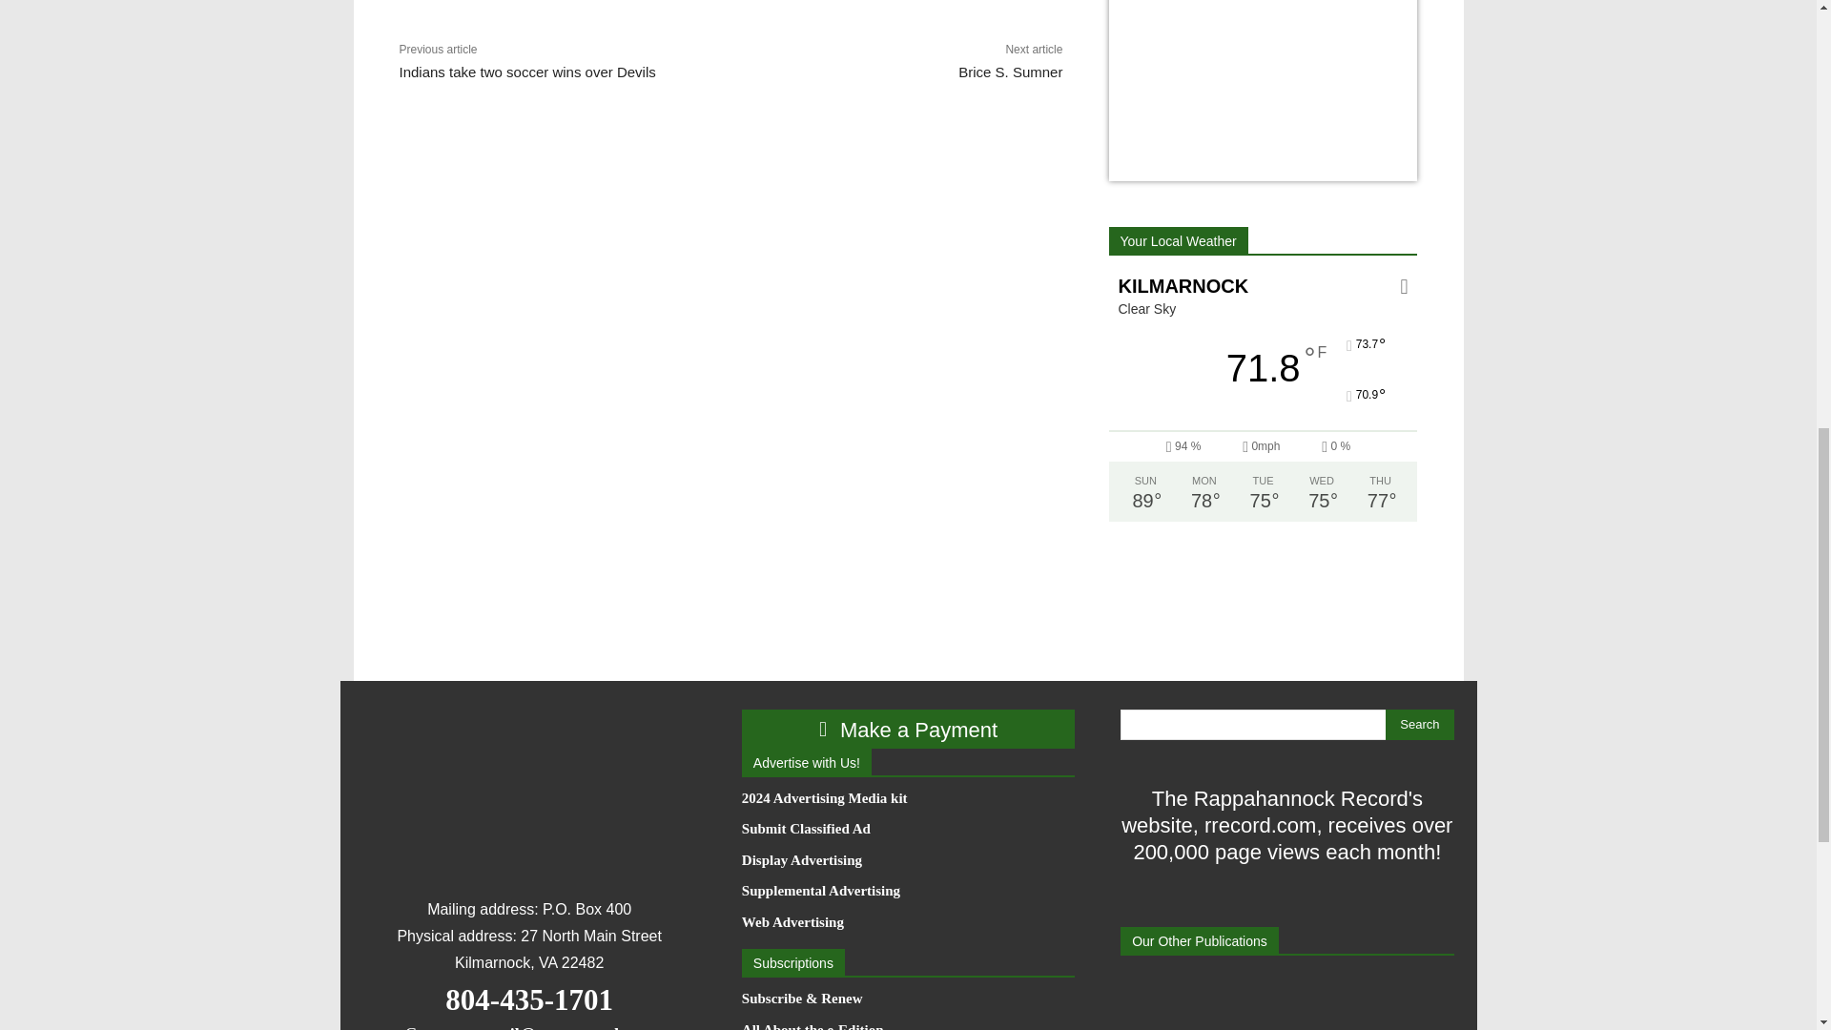 This screenshot has width=1831, height=1030. Describe the element at coordinates (908, 799) in the screenshot. I see `2024 Advertising Media kit` at that location.